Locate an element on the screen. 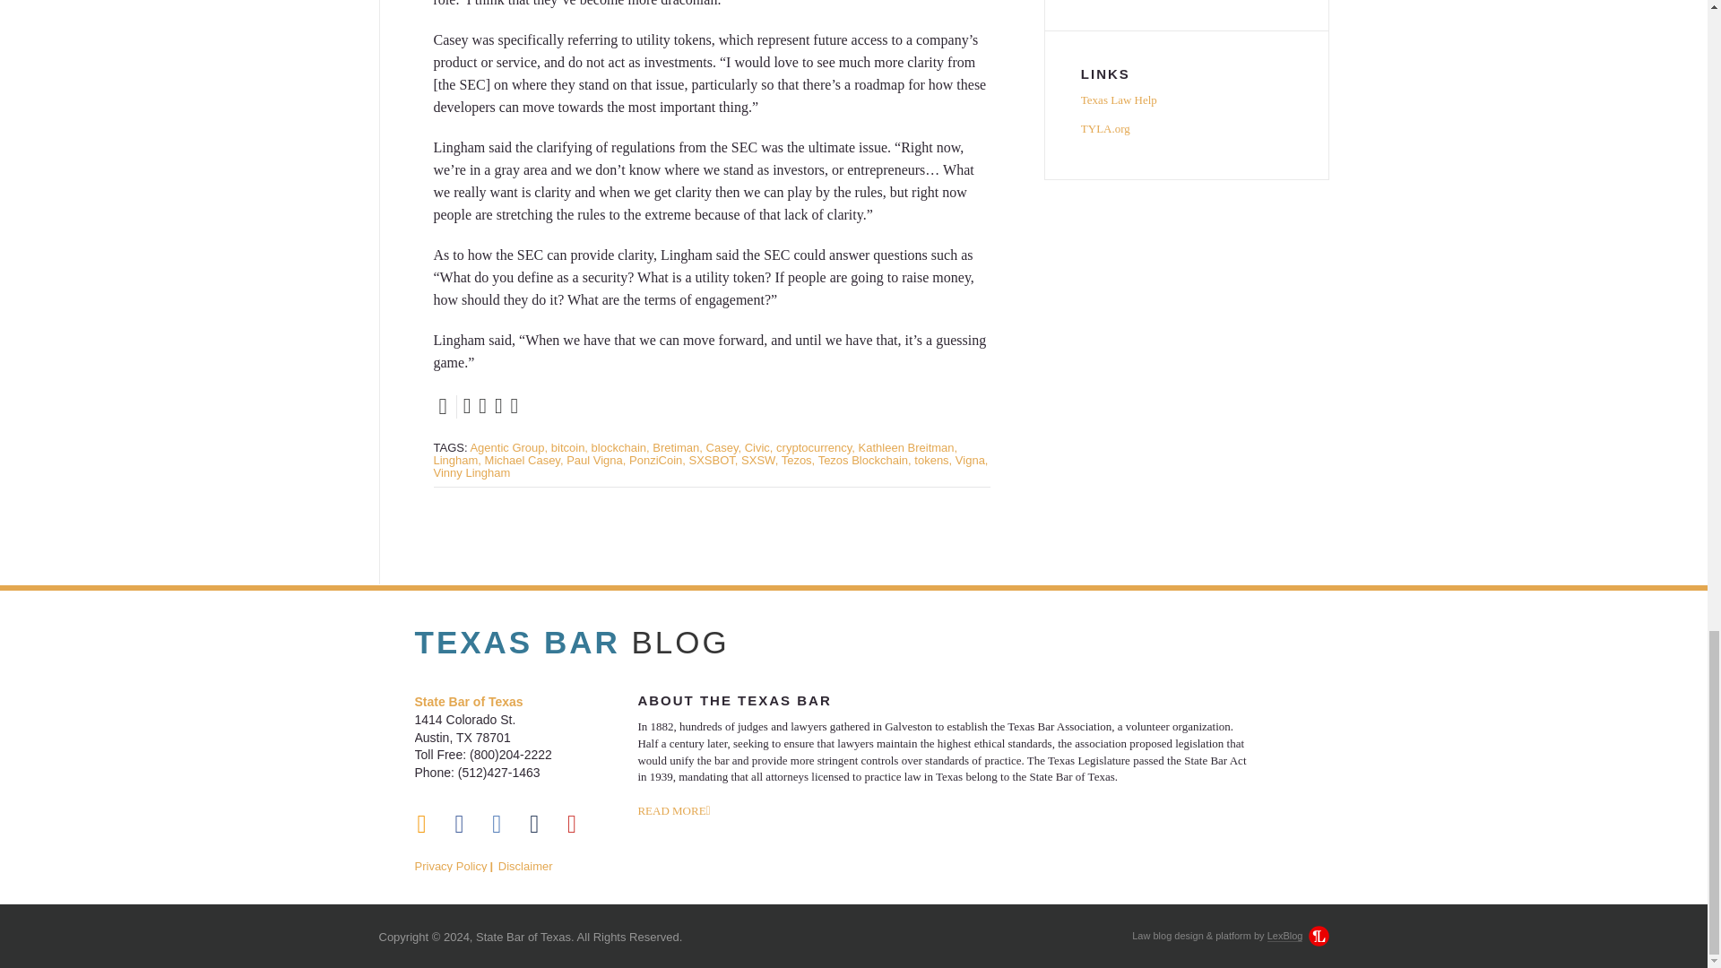 This screenshot has height=968, width=1721. Email this post is located at coordinates (500, 405).